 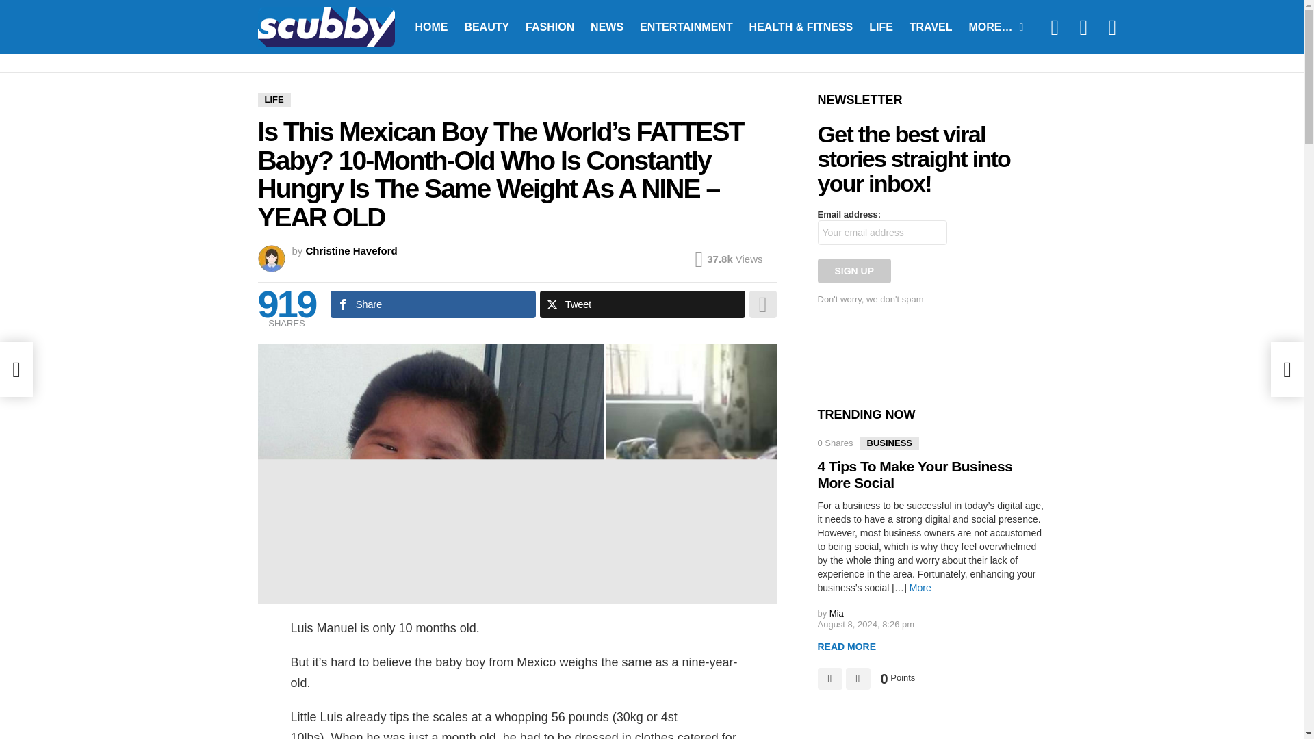 What do you see at coordinates (431, 26) in the screenshot?
I see `HOME` at bounding box center [431, 26].